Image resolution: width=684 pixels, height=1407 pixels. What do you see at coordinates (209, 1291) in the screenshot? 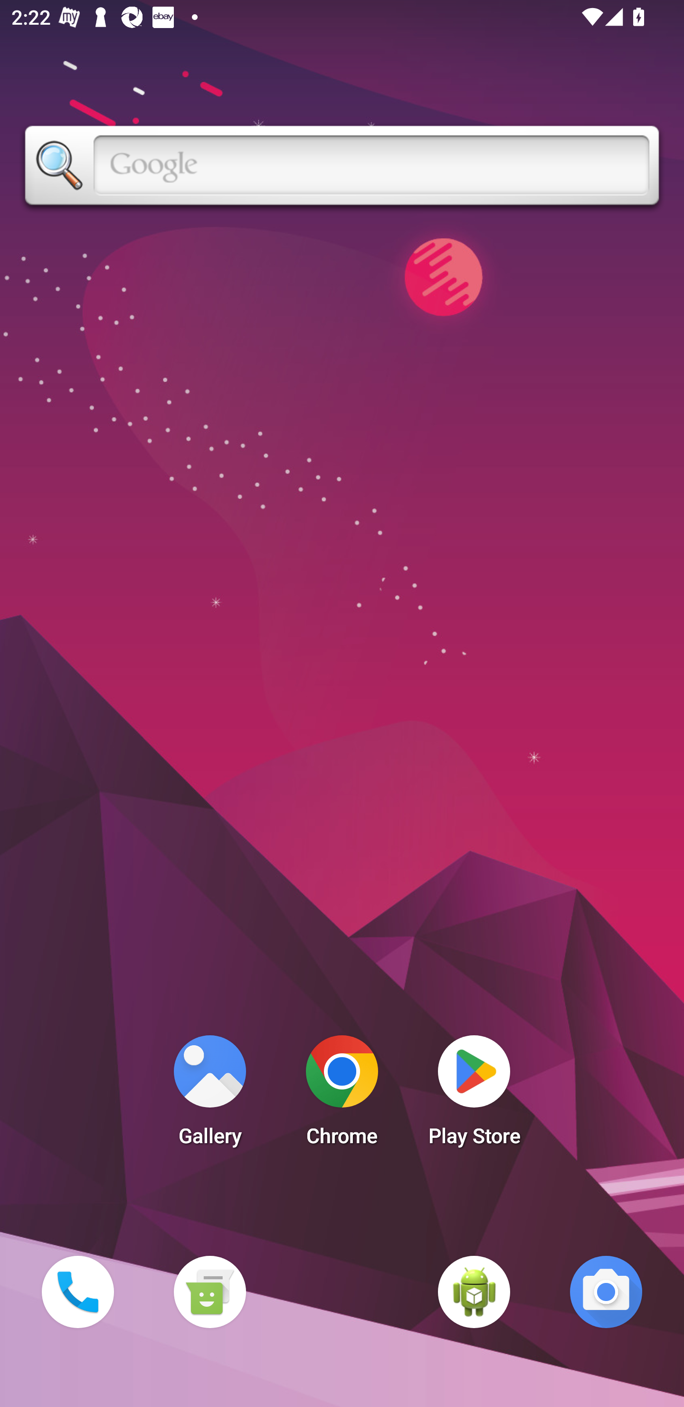
I see `Messaging` at bounding box center [209, 1291].